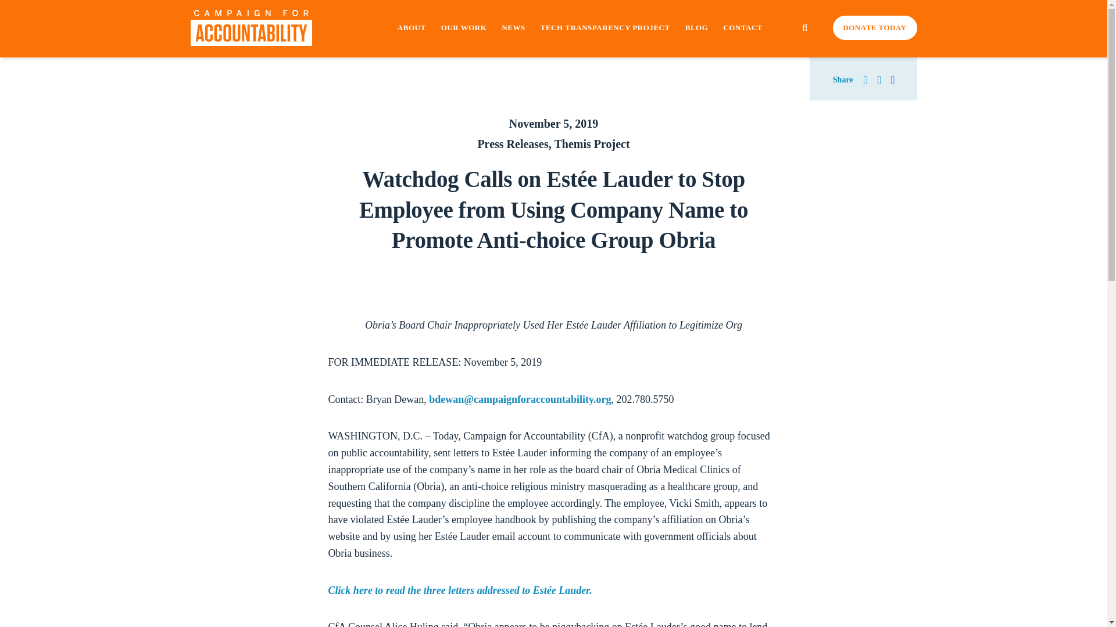  What do you see at coordinates (513, 27) in the screenshot?
I see `NEWS` at bounding box center [513, 27].